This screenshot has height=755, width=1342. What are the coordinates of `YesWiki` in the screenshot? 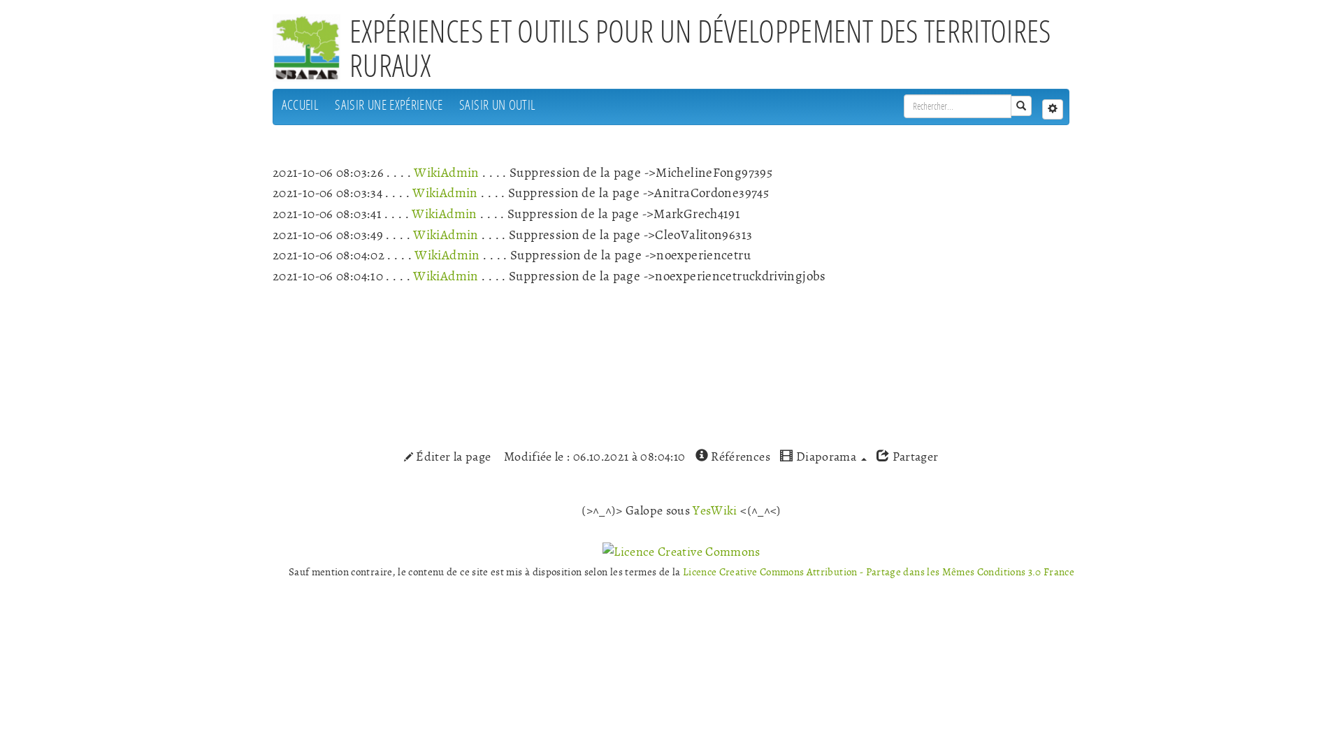 It's located at (714, 510).